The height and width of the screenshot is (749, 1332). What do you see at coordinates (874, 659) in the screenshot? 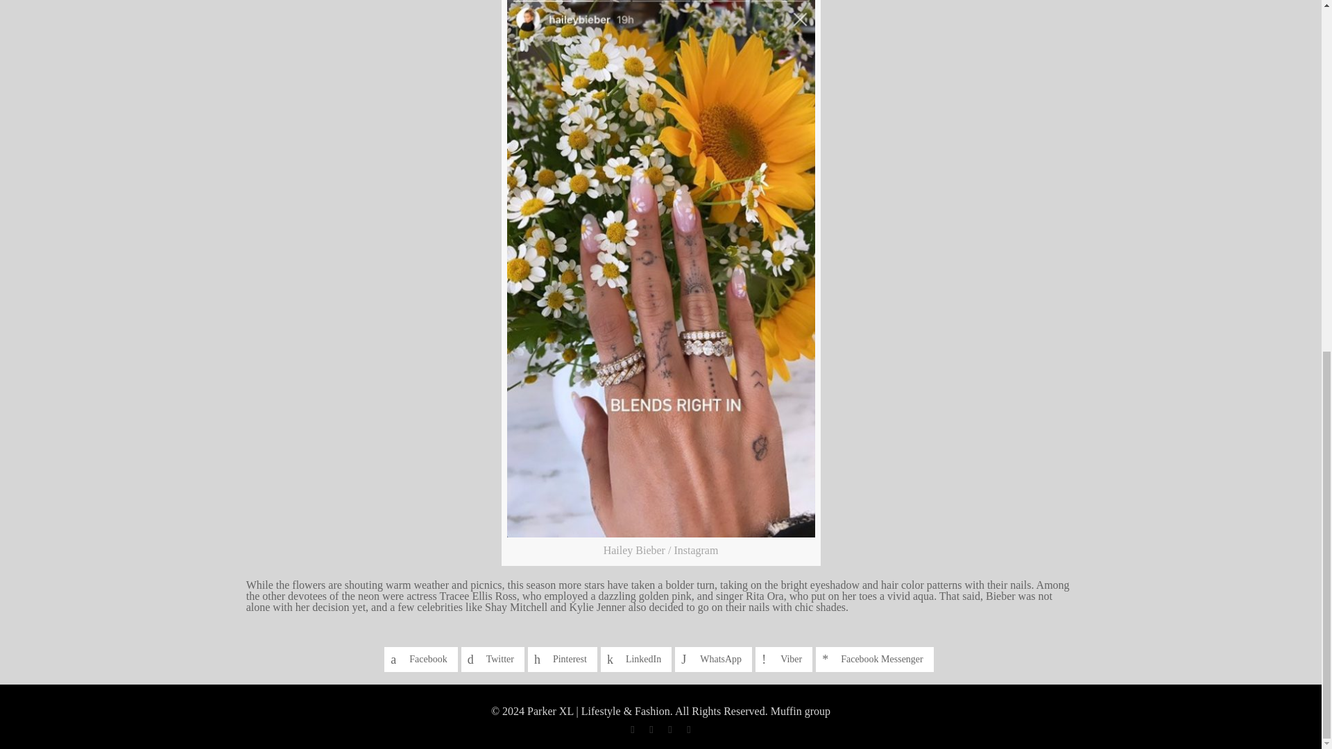
I see `Facebook Messenger` at bounding box center [874, 659].